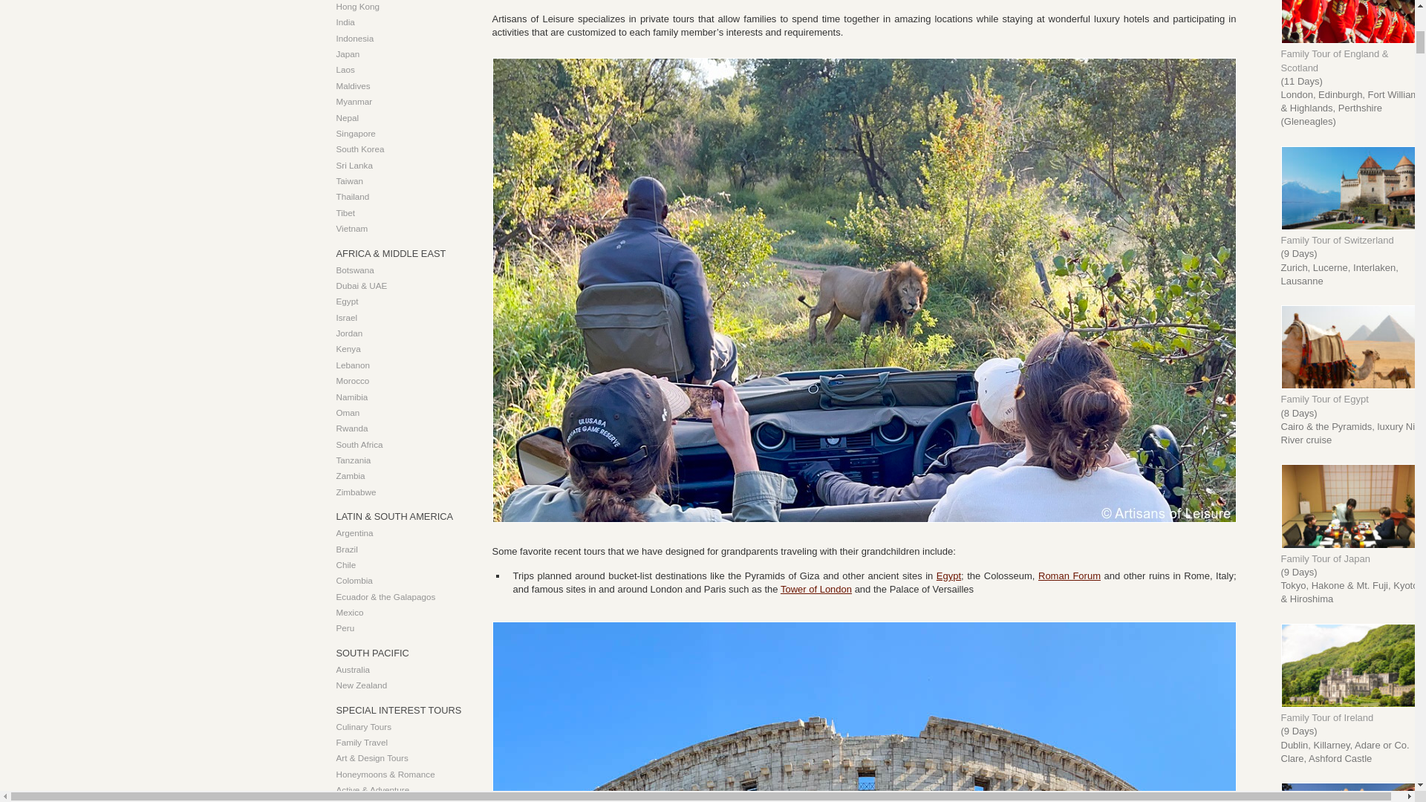 The height and width of the screenshot is (802, 1426). I want to click on Family Tour of Japan, so click(1353, 545).